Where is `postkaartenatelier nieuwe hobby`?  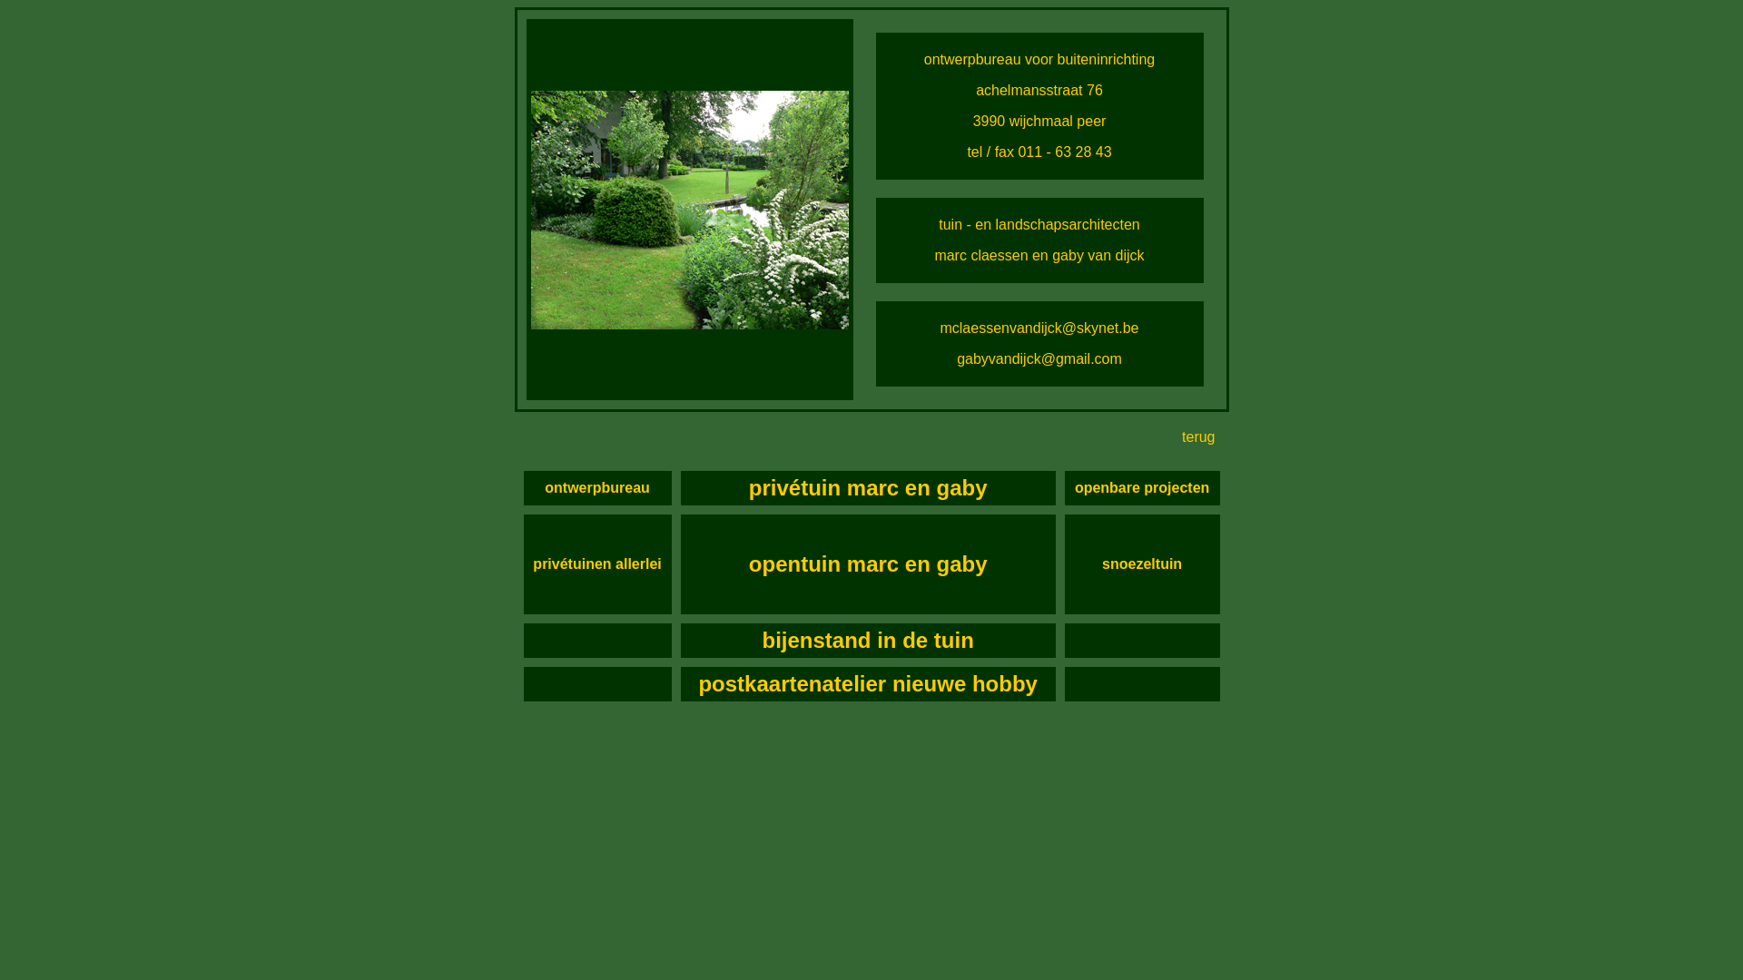 postkaartenatelier nieuwe hobby is located at coordinates (868, 684).